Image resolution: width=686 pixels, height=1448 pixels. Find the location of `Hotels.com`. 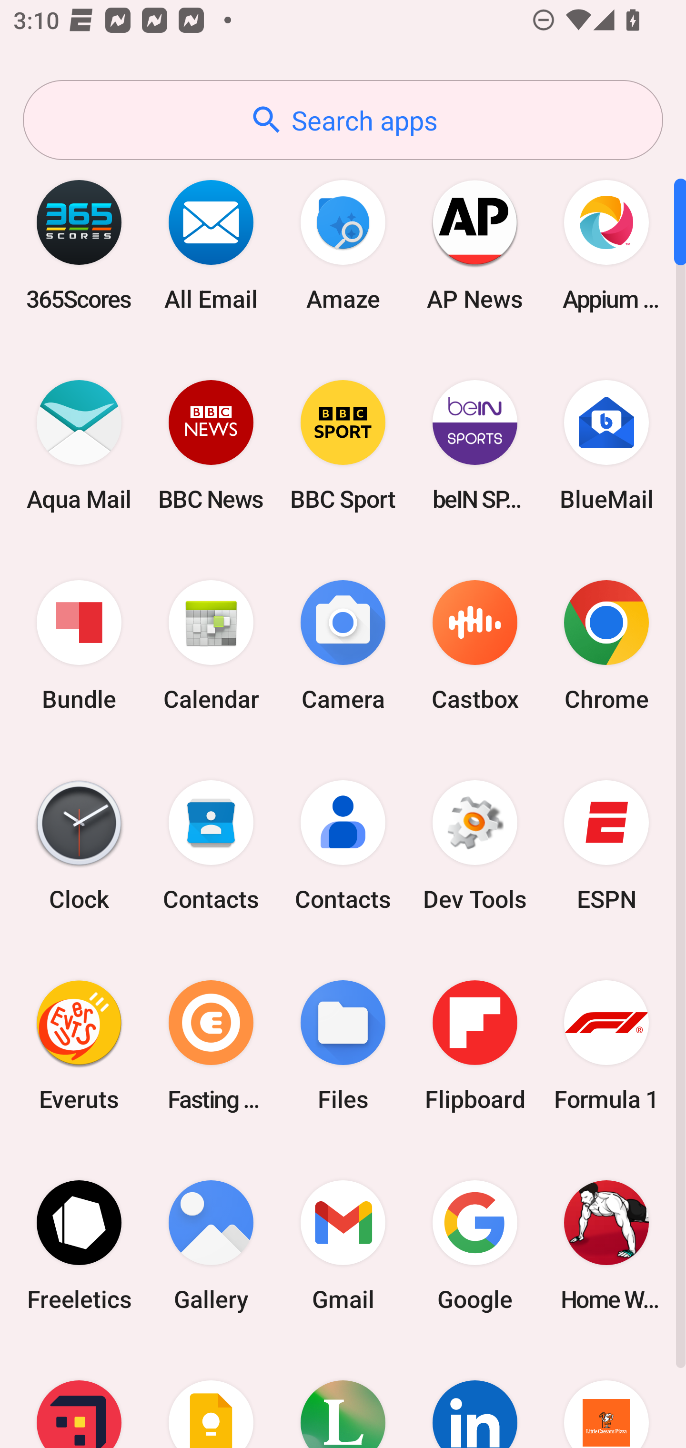

Hotels.com is located at coordinates (79, 1397).